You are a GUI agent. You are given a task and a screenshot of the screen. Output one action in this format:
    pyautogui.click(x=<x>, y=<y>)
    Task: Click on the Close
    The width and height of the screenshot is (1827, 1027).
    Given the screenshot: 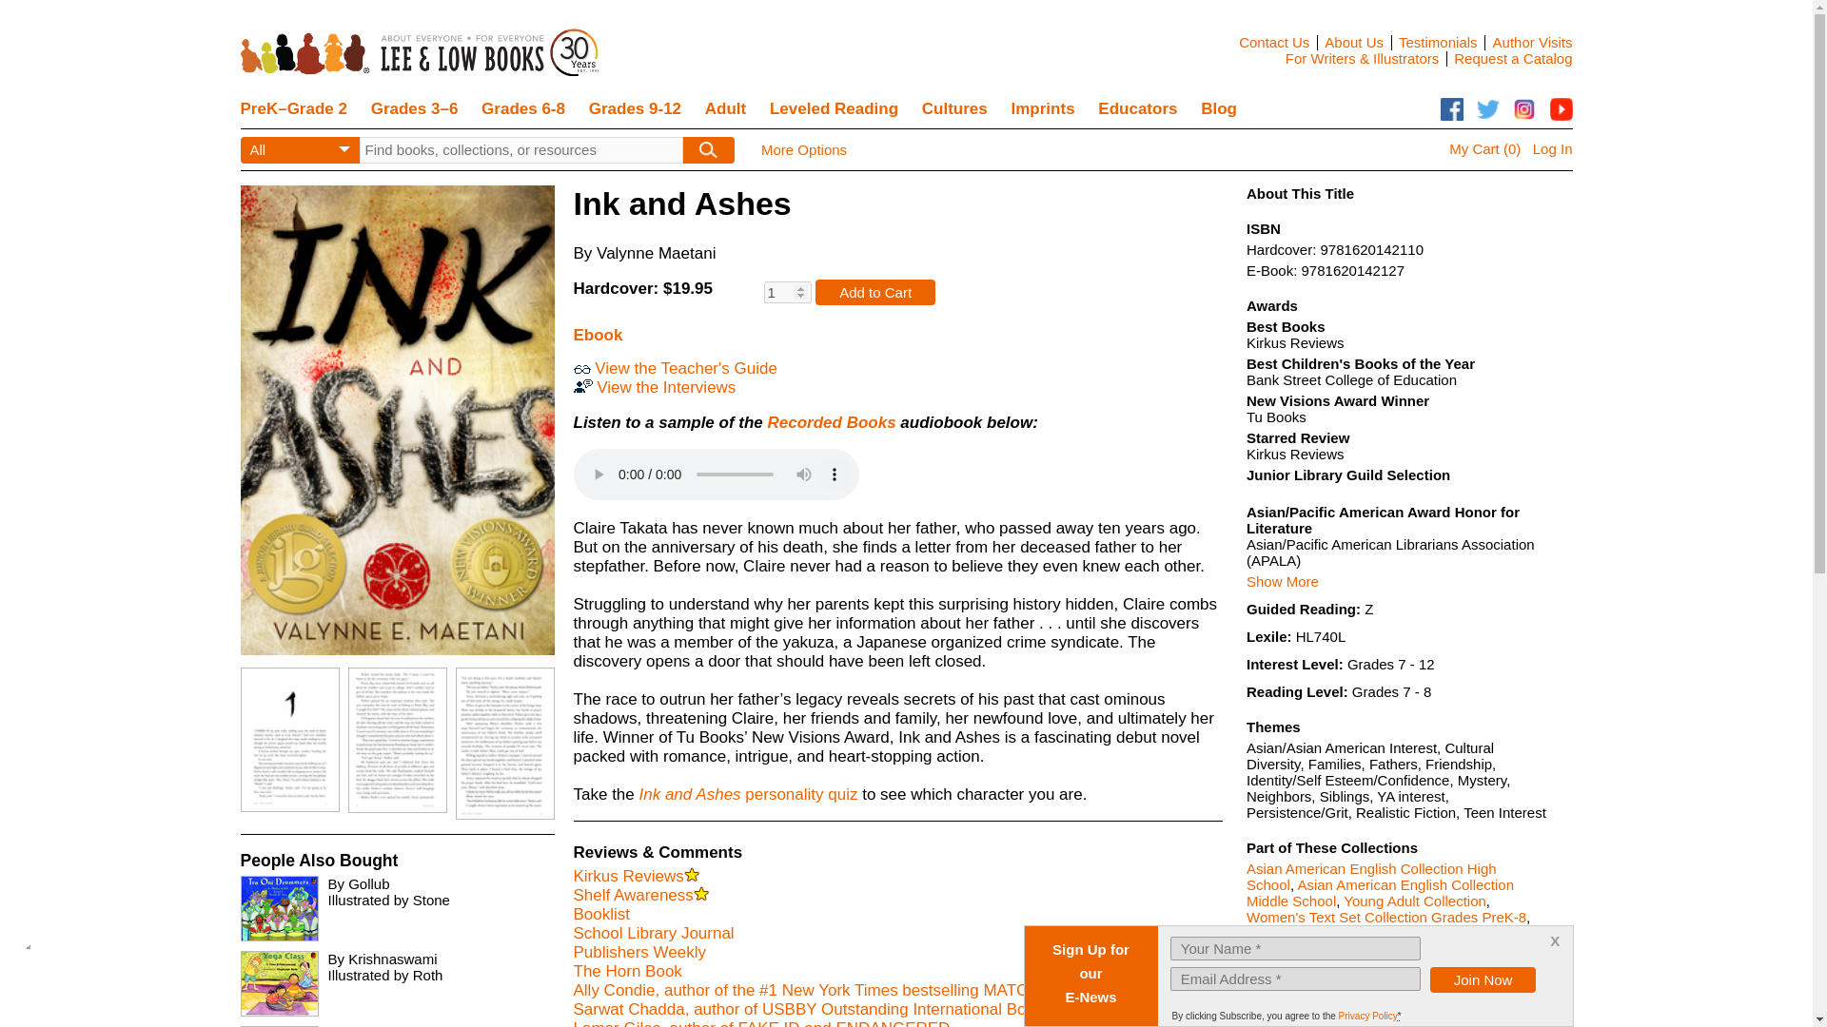 What is the action you would take?
    pyautogui.click(x=1555, y=941)
    